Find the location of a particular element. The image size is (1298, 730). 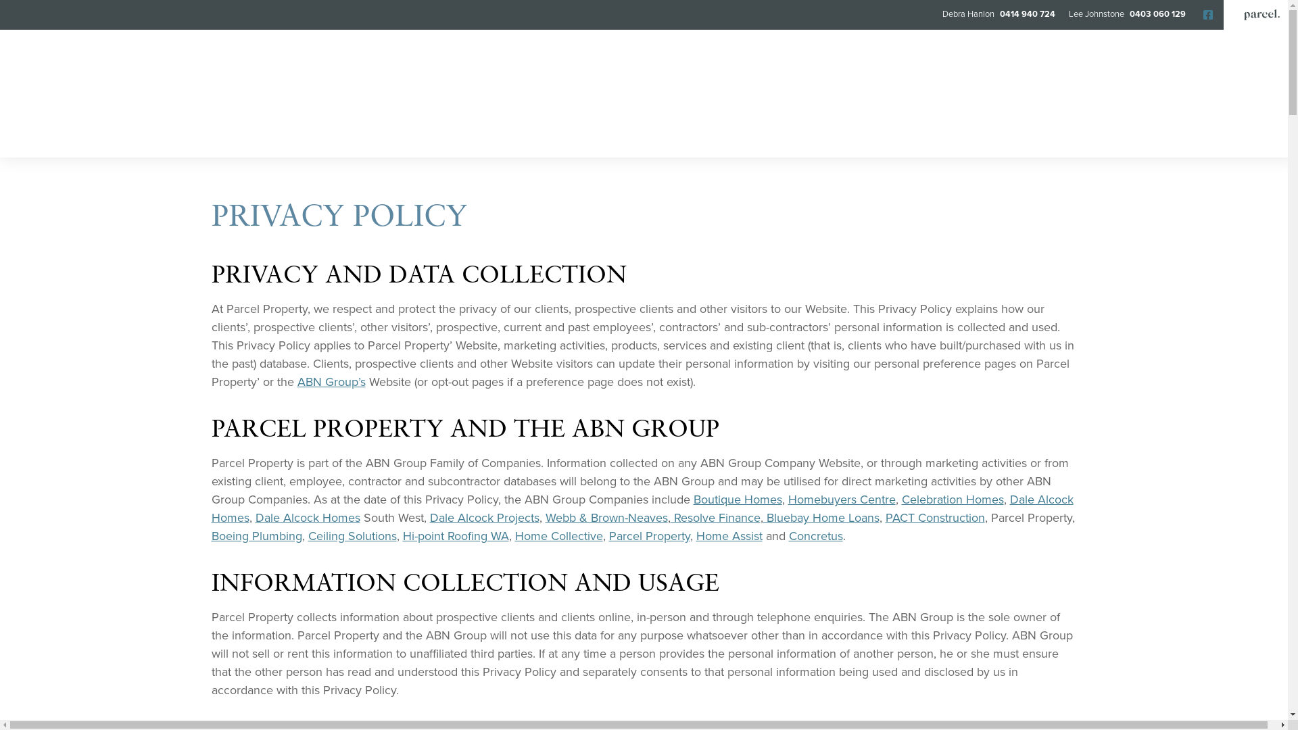

HOME is located at coordinates (266, 137).